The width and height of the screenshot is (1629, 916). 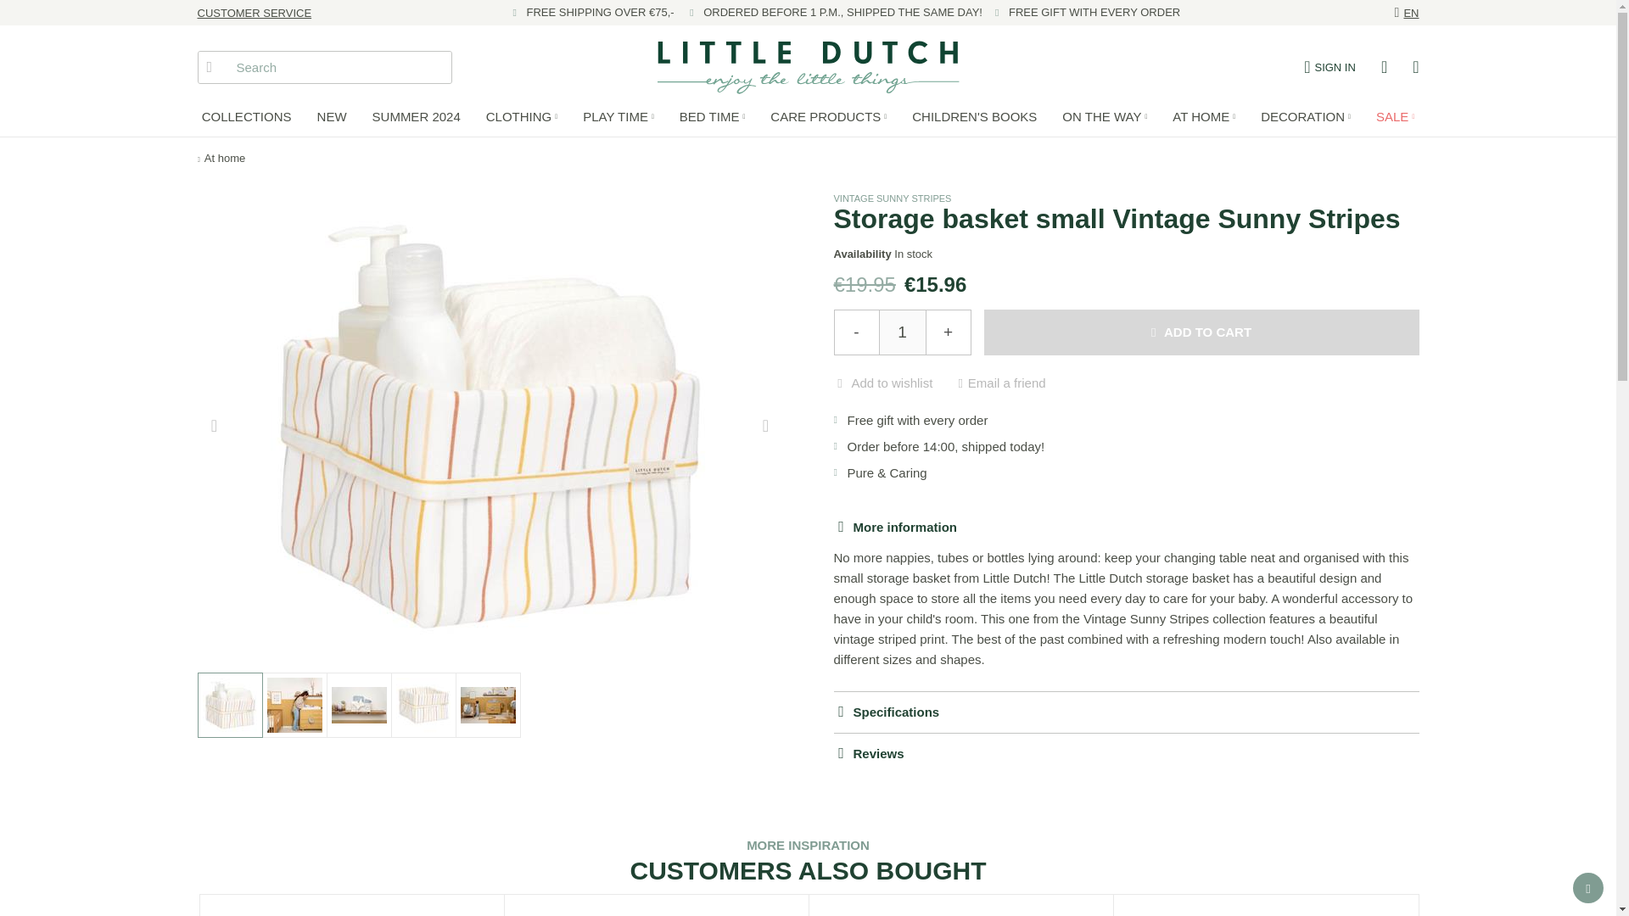 What do you see at coordinates (521, 115) in the screenshot?
I see `CLOTHING` at bounding box center [521, 115].